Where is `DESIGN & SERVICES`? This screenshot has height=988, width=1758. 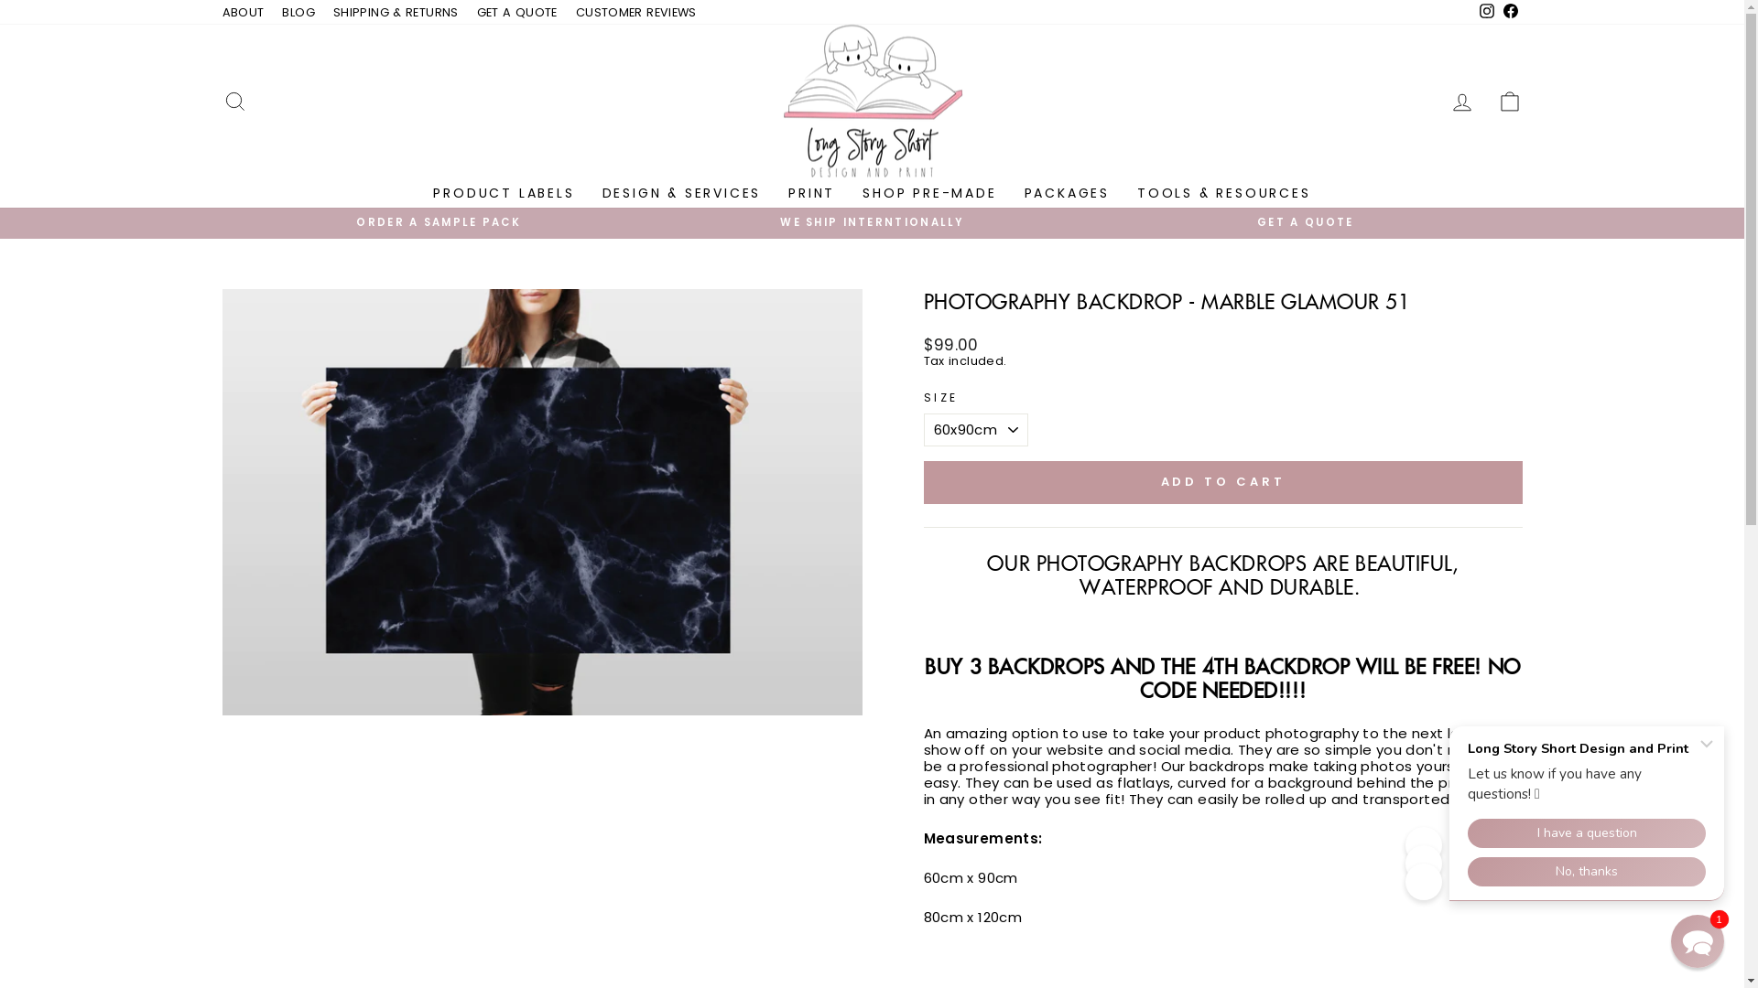 DESIGN & SERVICES is located at coordinates (682, 193).